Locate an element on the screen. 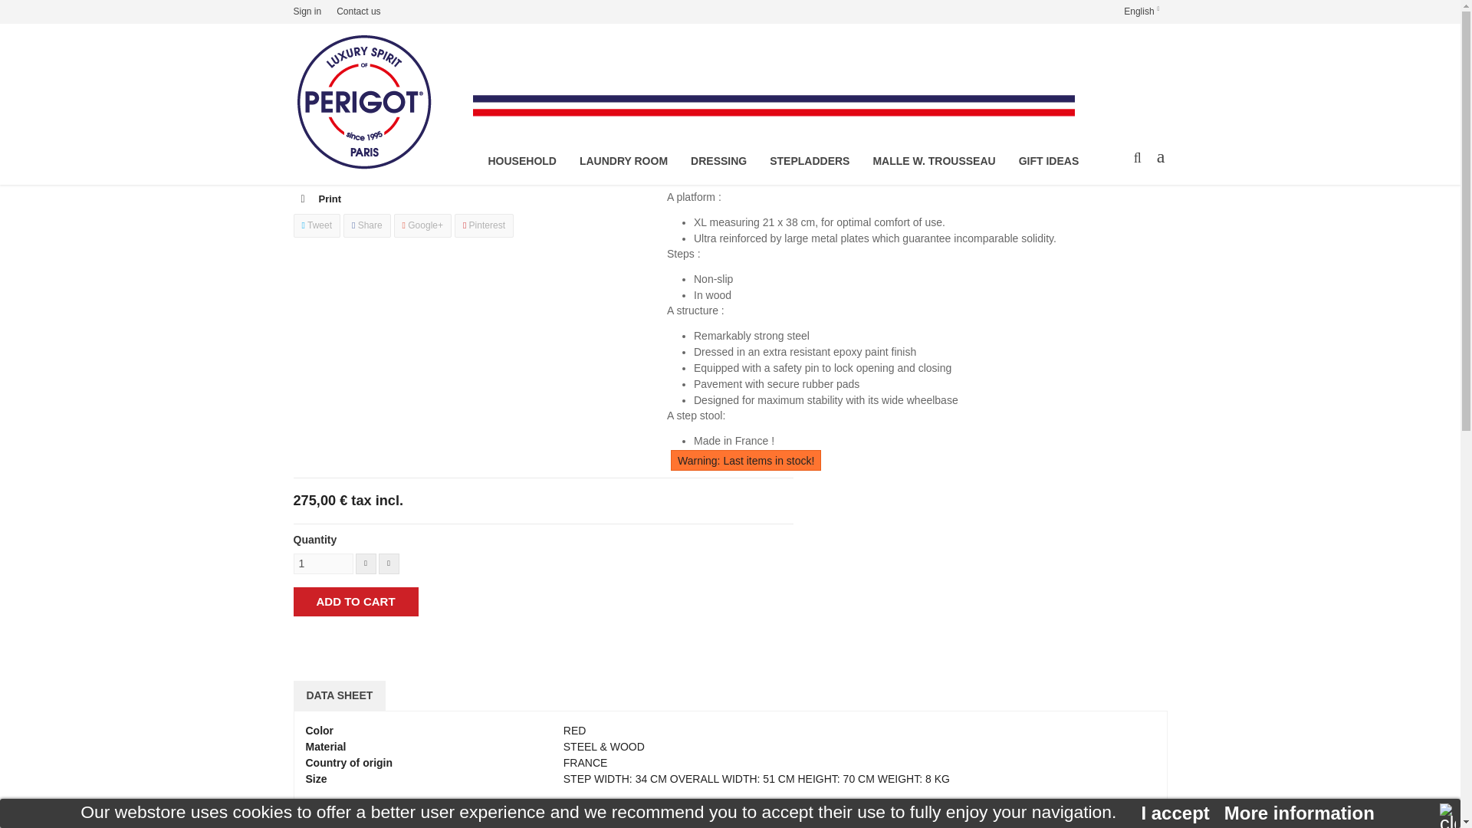 Image resolution: width=1472 pixels, height=828 pixels. GIFT IDEAS is located at coordinates (1049, 161).